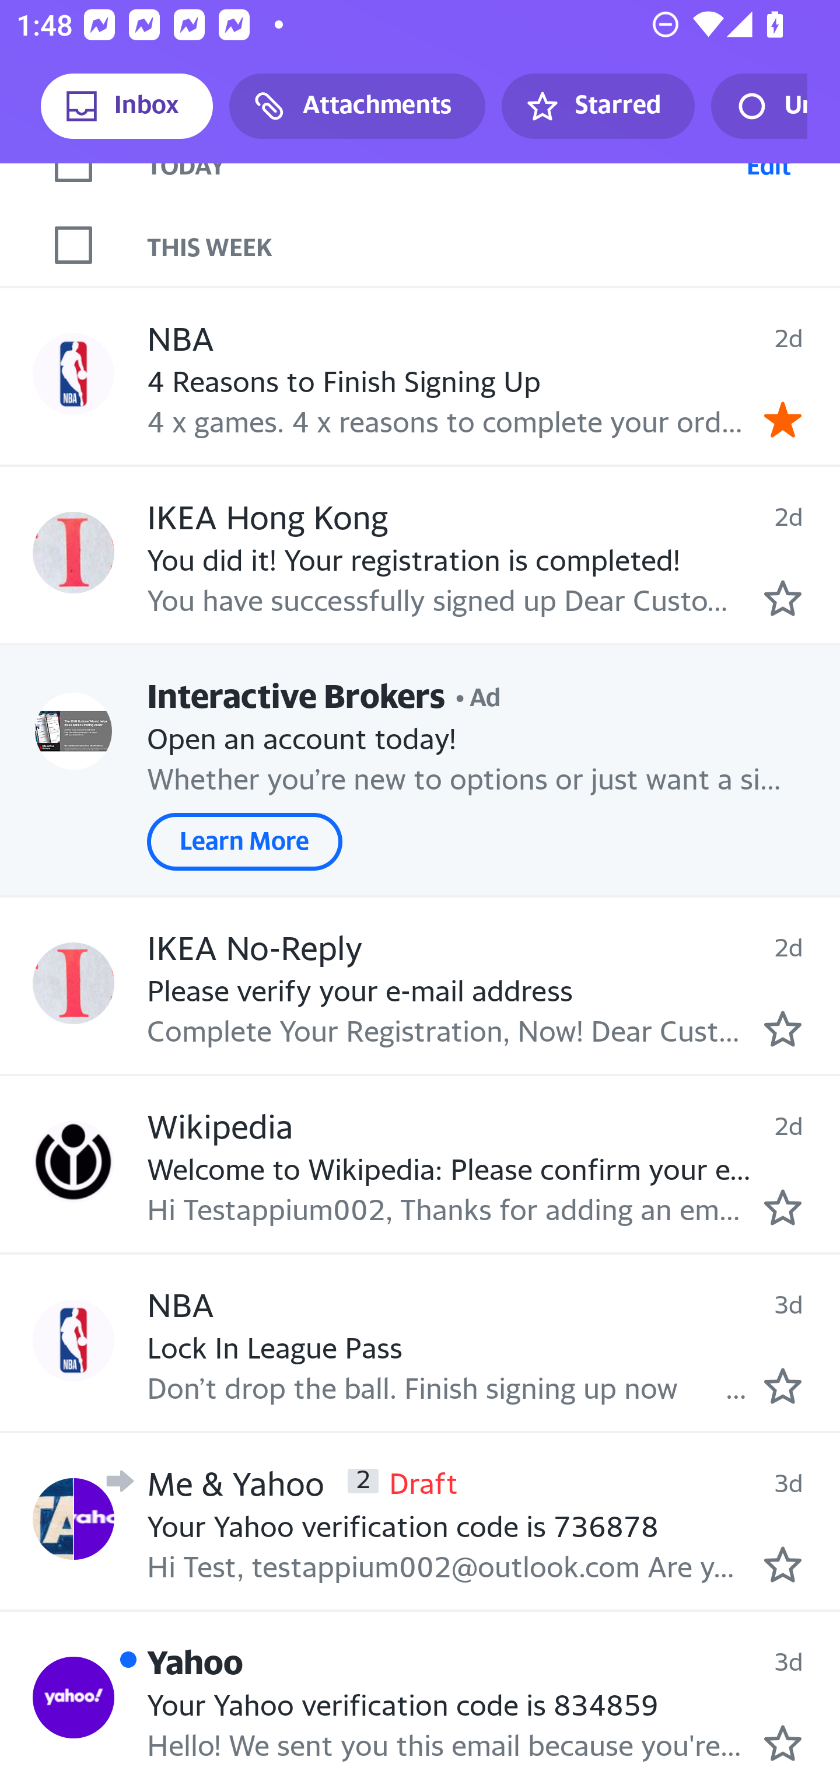  What do you see at coordinates (73, 1698) in the screenshot?
I see `Profile
Yahoo` at bounding box center [73, 1698].